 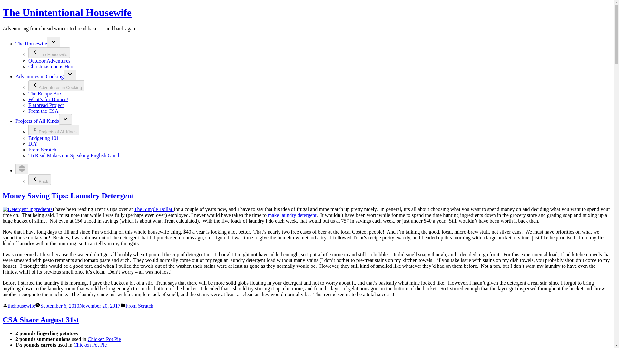 I want to click on thehousewife, so click(x=21, y=305).